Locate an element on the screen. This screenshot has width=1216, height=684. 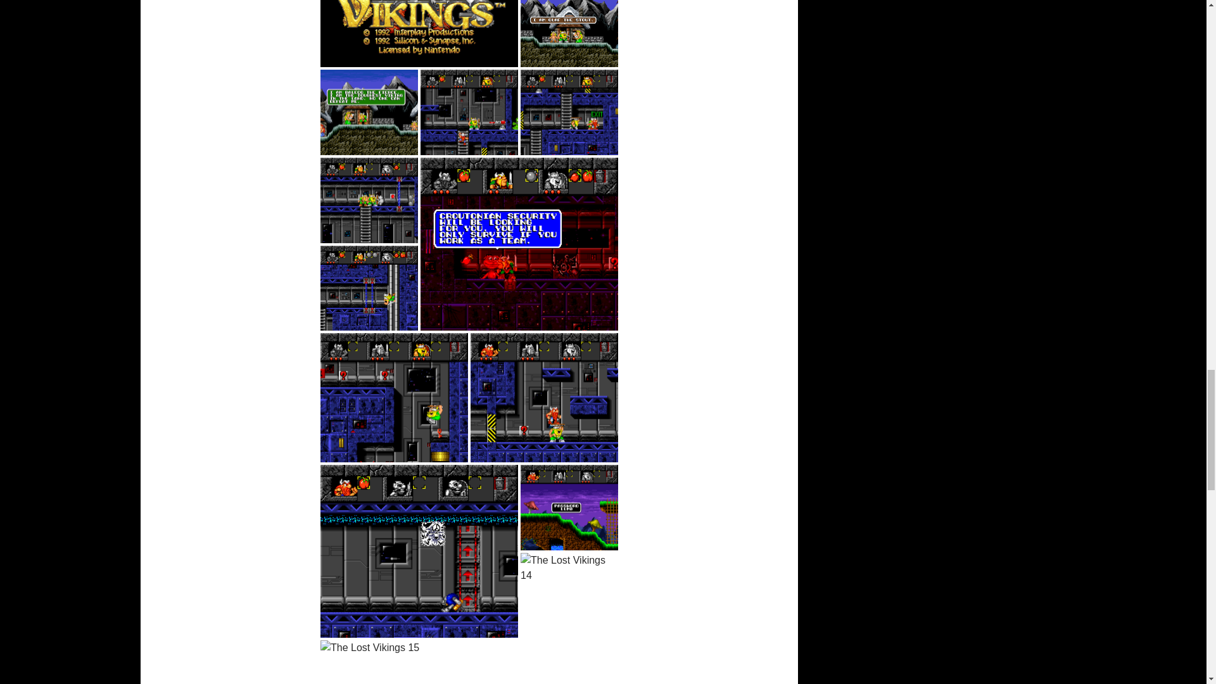
The Lost Vikings 10 is located at coordinates (394, 398).